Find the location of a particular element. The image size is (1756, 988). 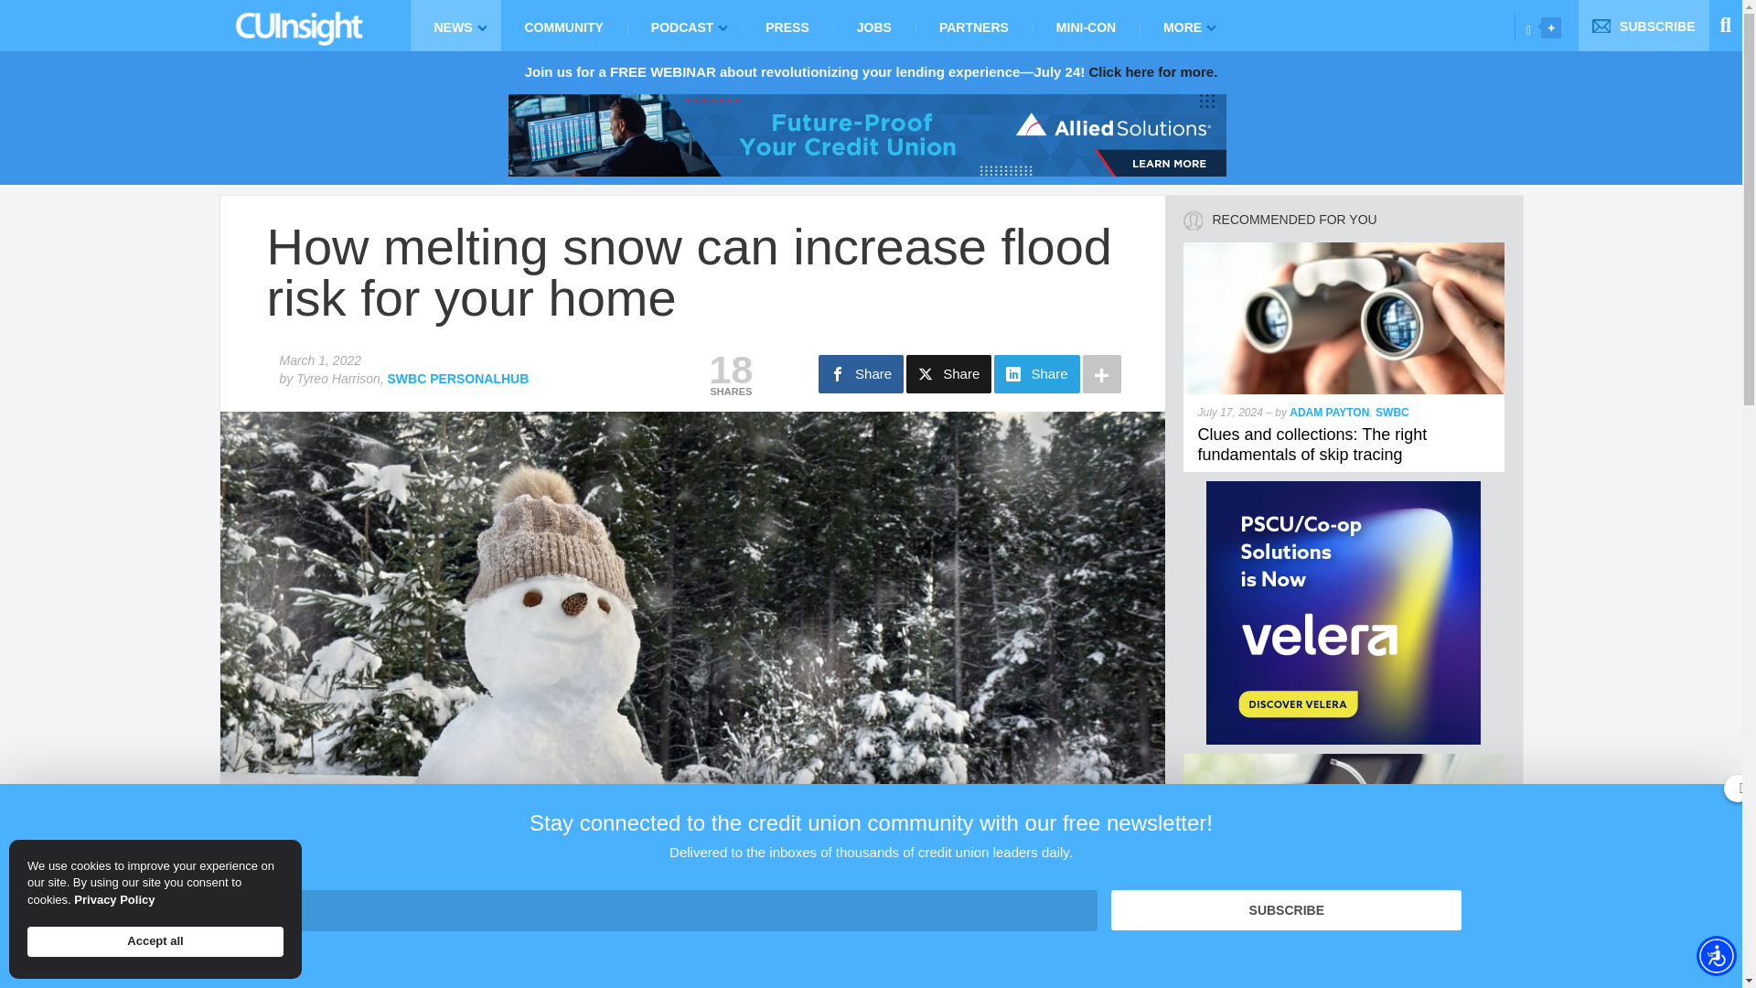

SUBSCRIBE is located at coordinates (1644, 26).